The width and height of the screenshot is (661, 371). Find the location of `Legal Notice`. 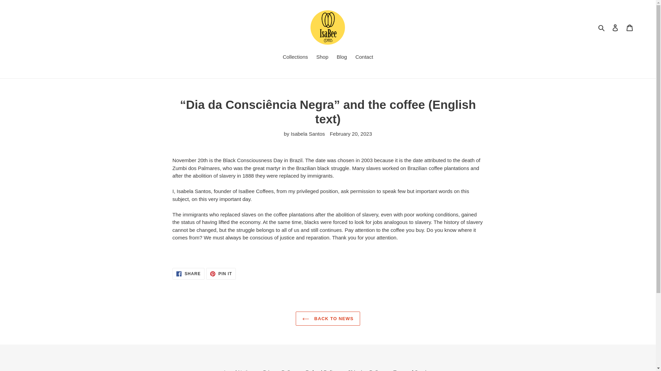

Legal Notice is located at coordinates (188, 273).